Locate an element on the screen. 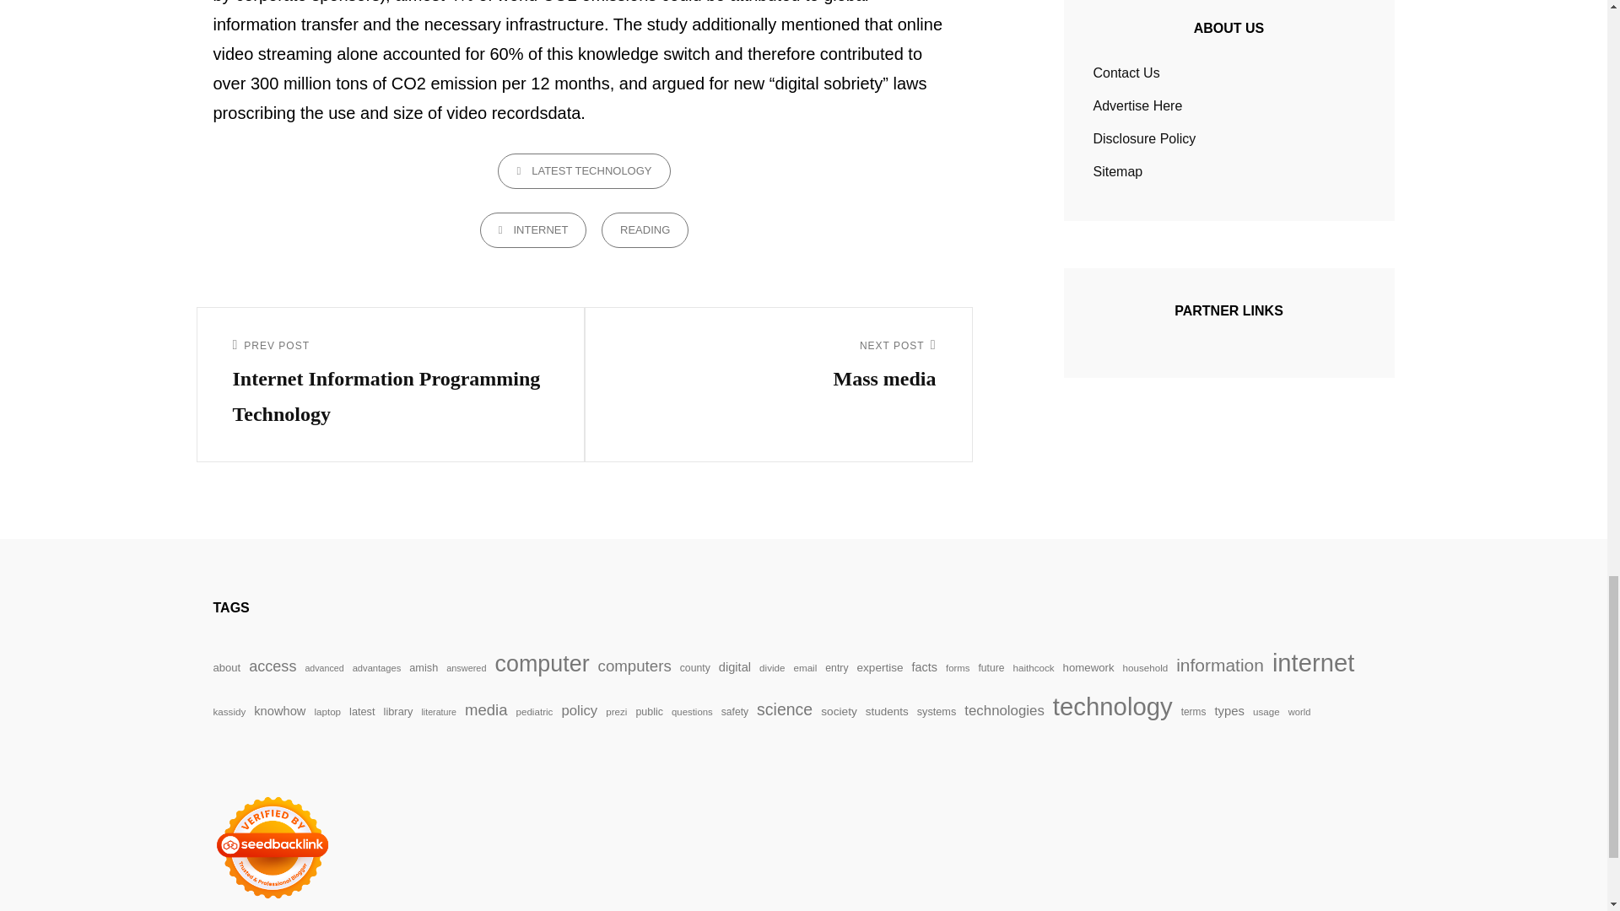 This screenshot has width=1620, height=911. INTERNET is located at coordinates (778, 366).